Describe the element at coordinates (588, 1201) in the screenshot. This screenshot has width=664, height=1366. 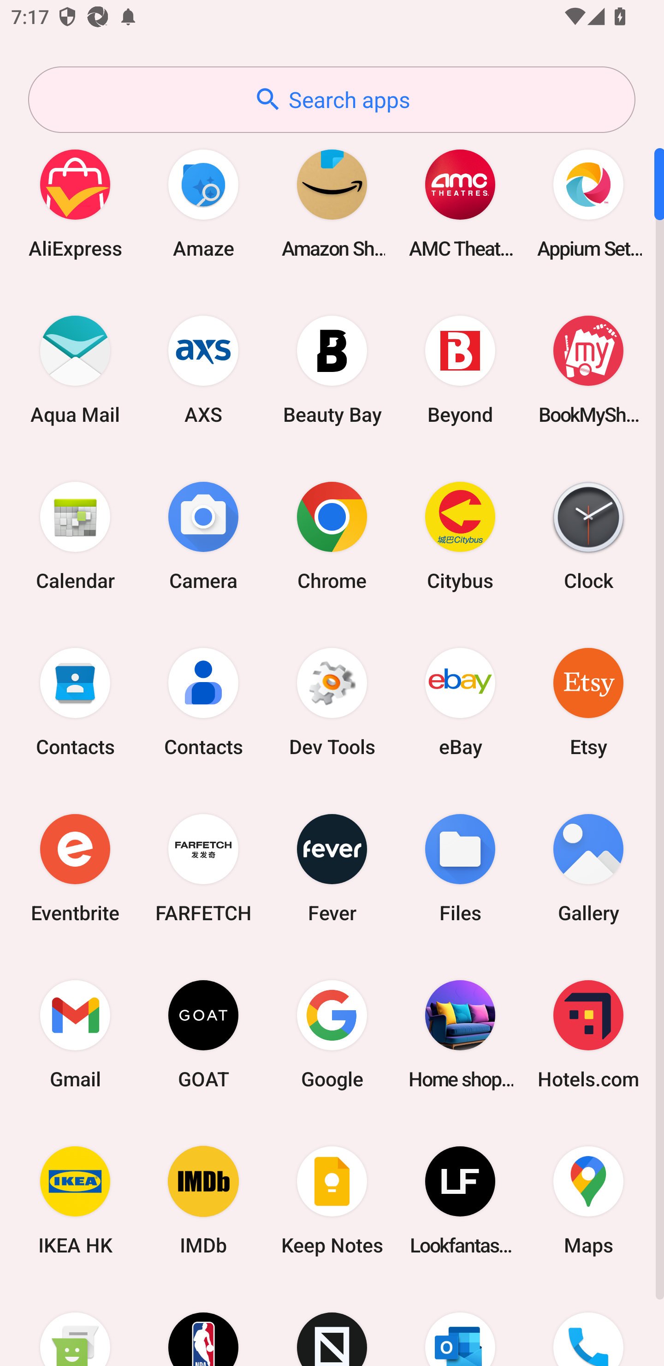
I see `Maps` at that location.